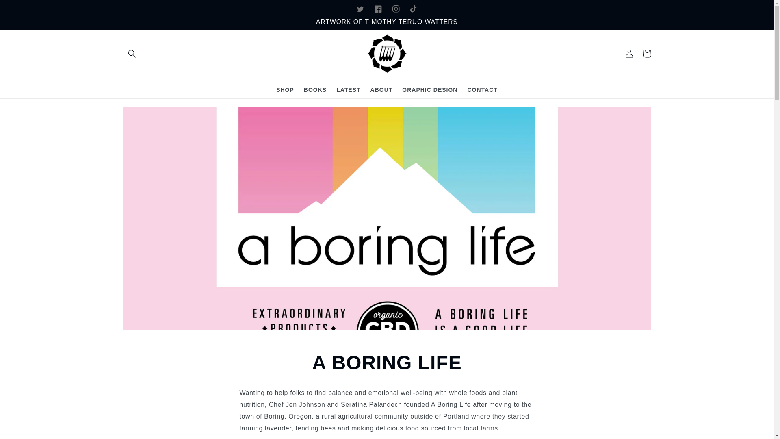  Describe the element at coordinates (430, 89) in the screenshot. I see `GRAPHIC DESIGN` at that location.